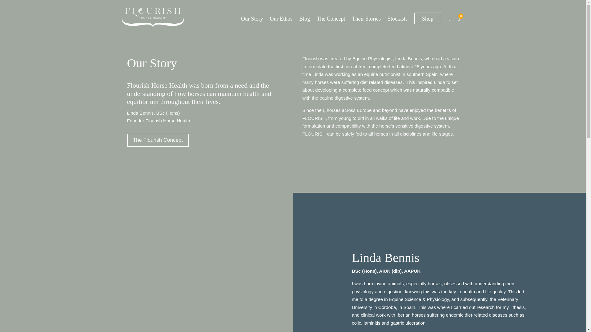  What do you see at coordinates (158, 140) in the screenshot?
I see `The Flourish Concept` at bounding box center [158, 140].